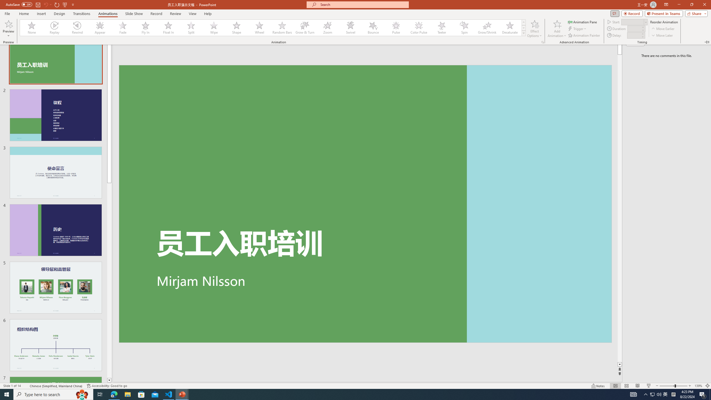 This screenshot has width=711, height=400. I want to click on PowerPoint - 2 running windows, so click(182, 394).